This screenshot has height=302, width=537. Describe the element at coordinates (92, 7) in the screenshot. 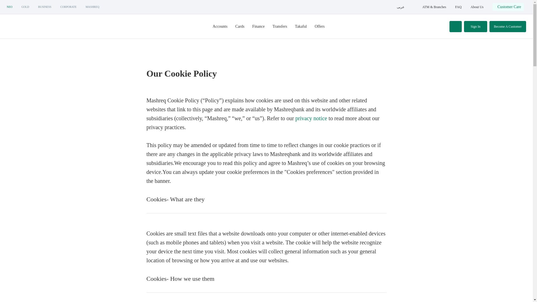

I see `MASHREQ` at that location.